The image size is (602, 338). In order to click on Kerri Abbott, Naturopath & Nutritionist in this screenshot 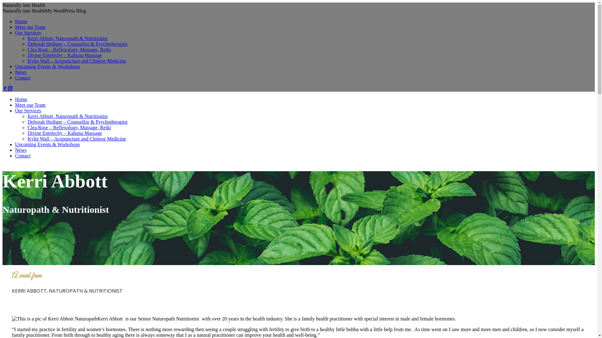, I will do `click(68, 116)`.